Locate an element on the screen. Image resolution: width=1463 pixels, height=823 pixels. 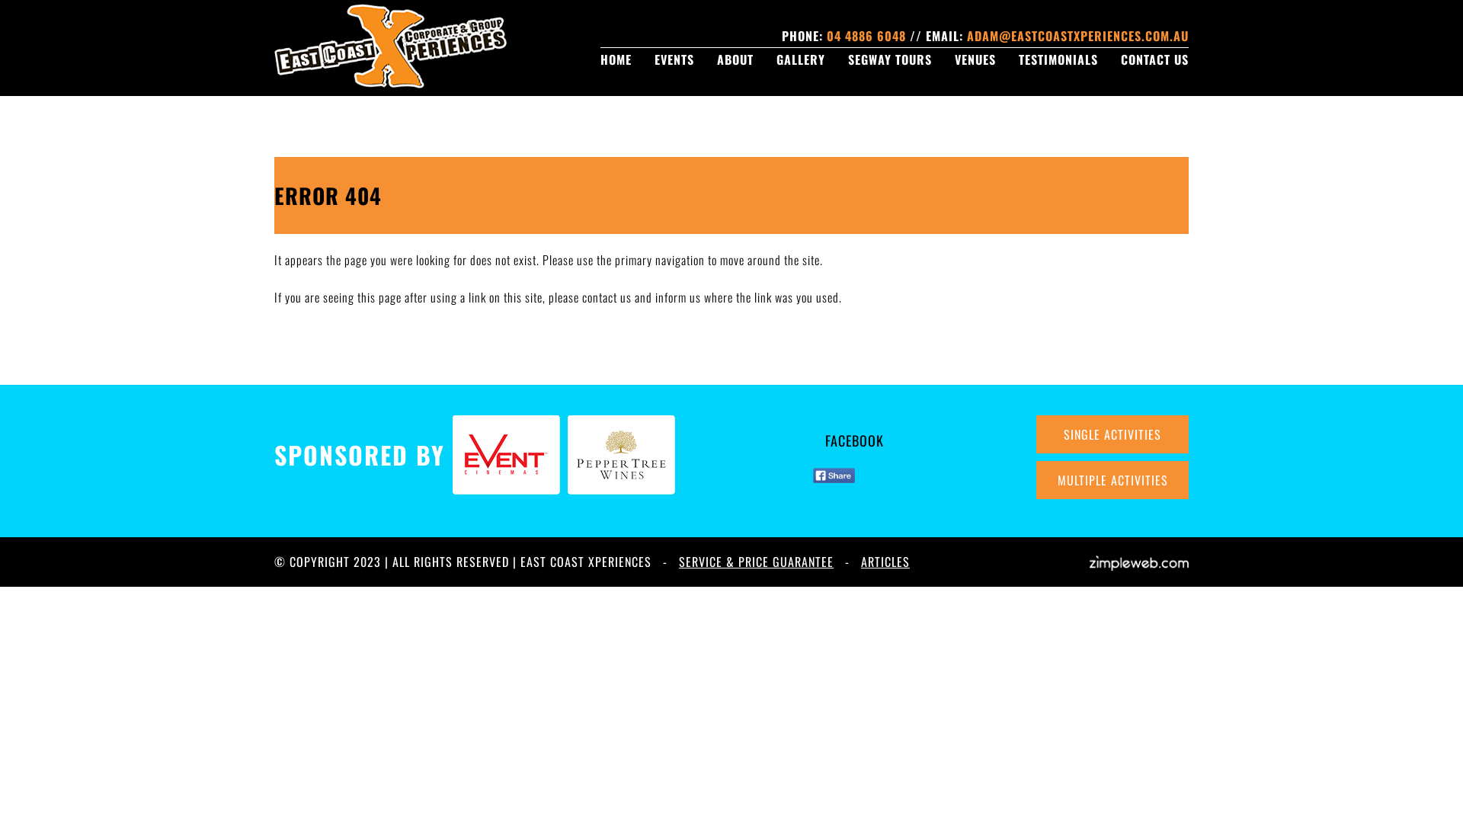
ARTICLES is located at coordinates (885, 562).